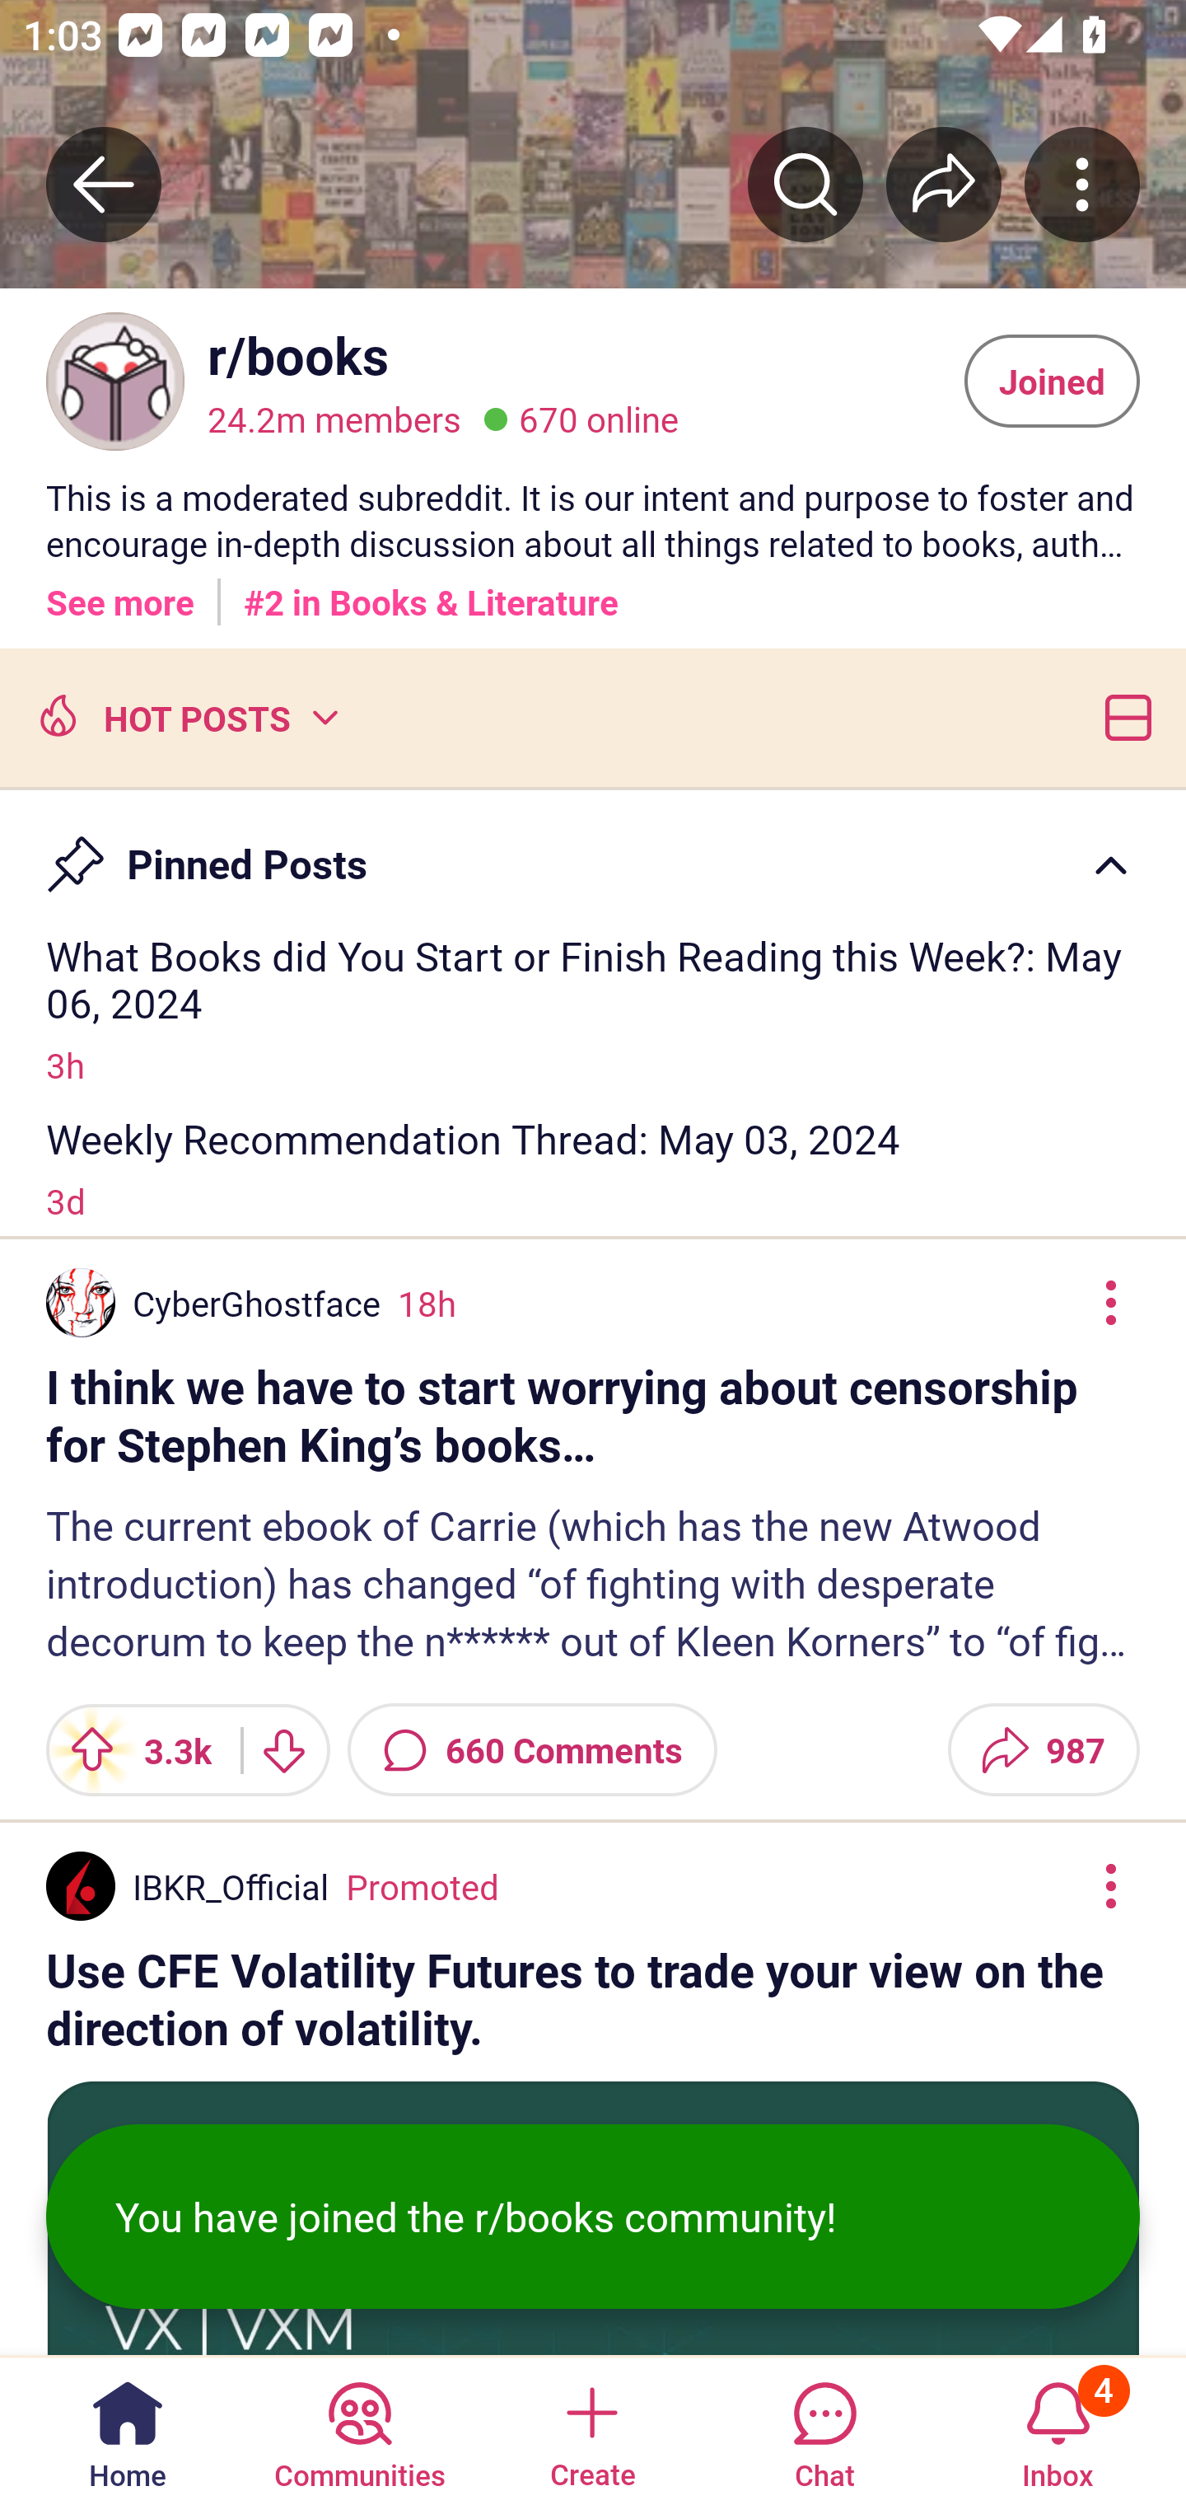 The width and height of the screenshot is (1186, 2505). I want to click on Card, so click(1122, 716).